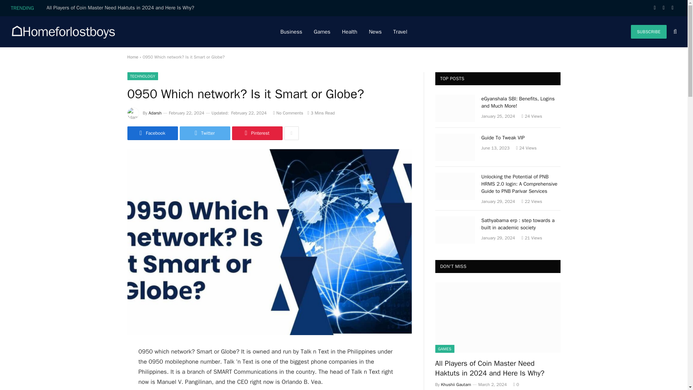  What do you see at coordinates (142, 76) in the screenshot?
I see `TECHNOLOGY` at bounding box center [142, 76].